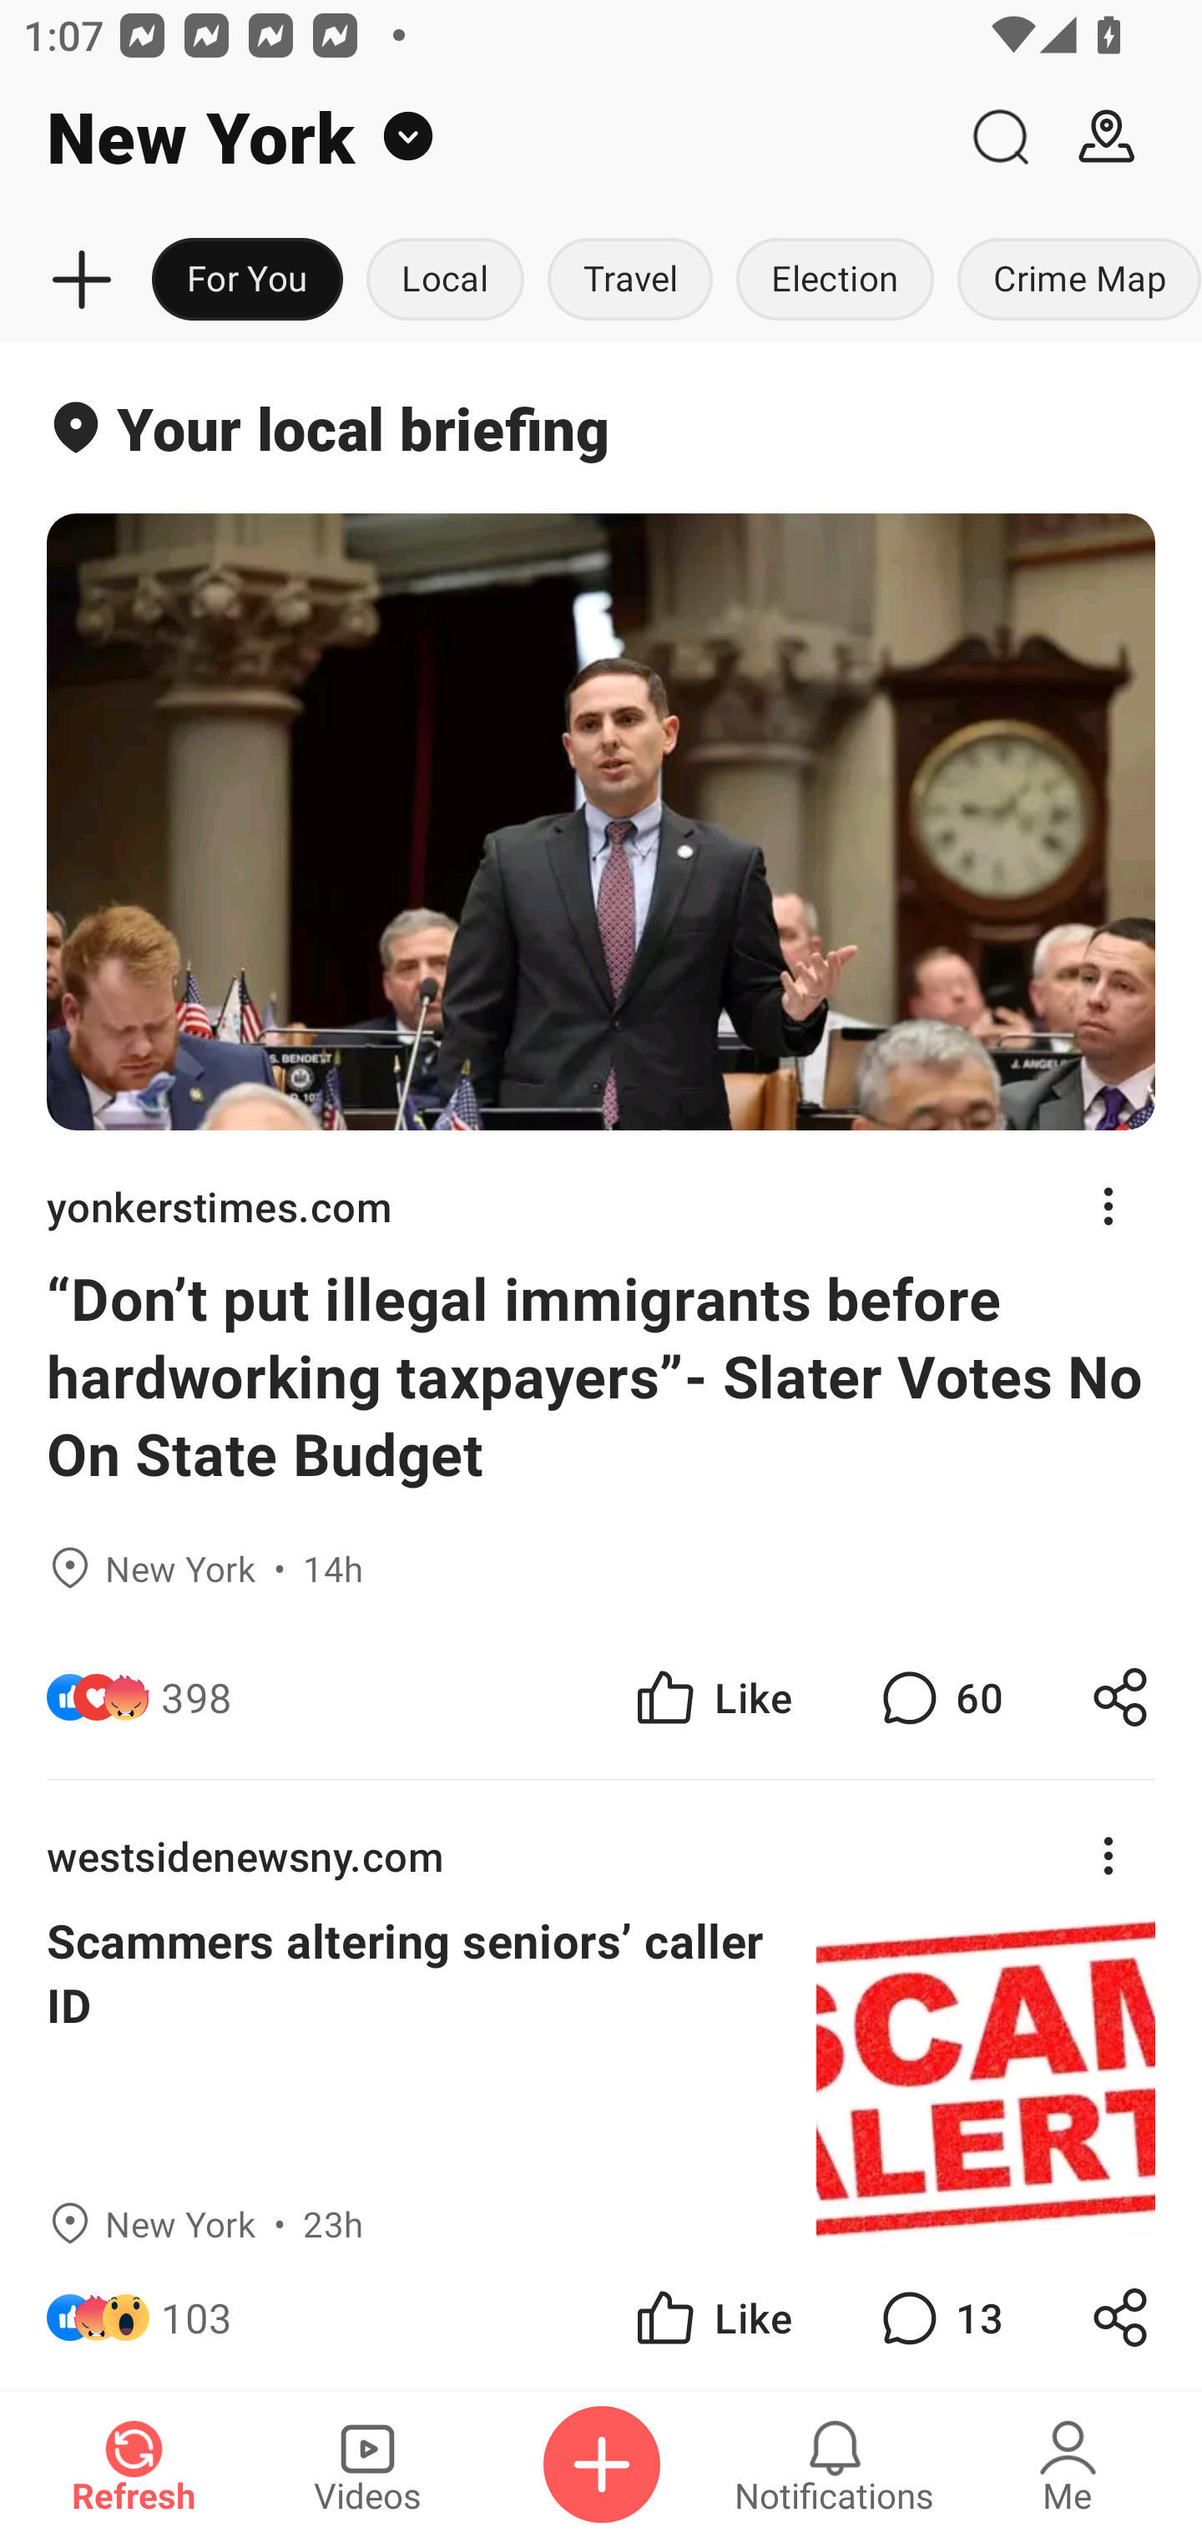  Describe the element at coordinates (630, 281) in the screenshot. I see `Travel` at that location.